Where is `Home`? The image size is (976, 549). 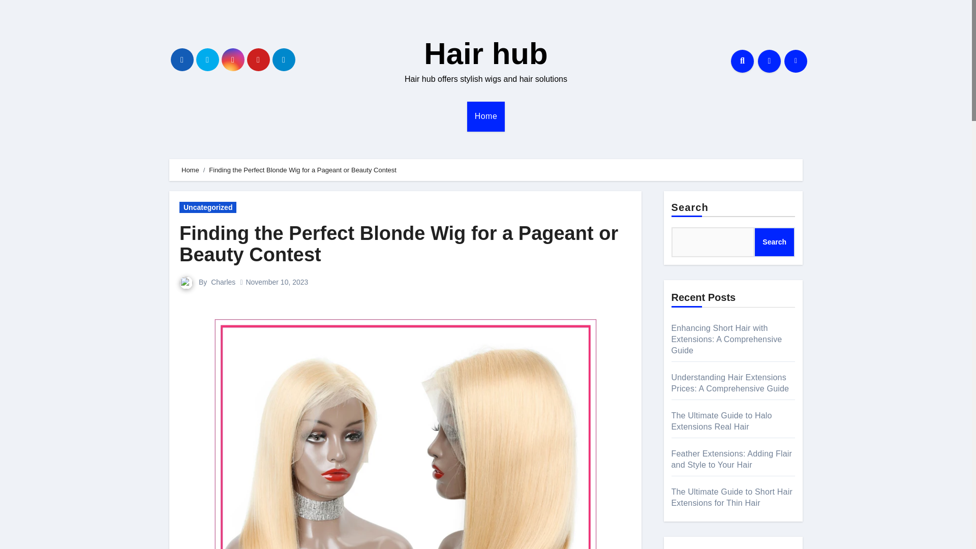
Home is located at coordinates (190, 170).